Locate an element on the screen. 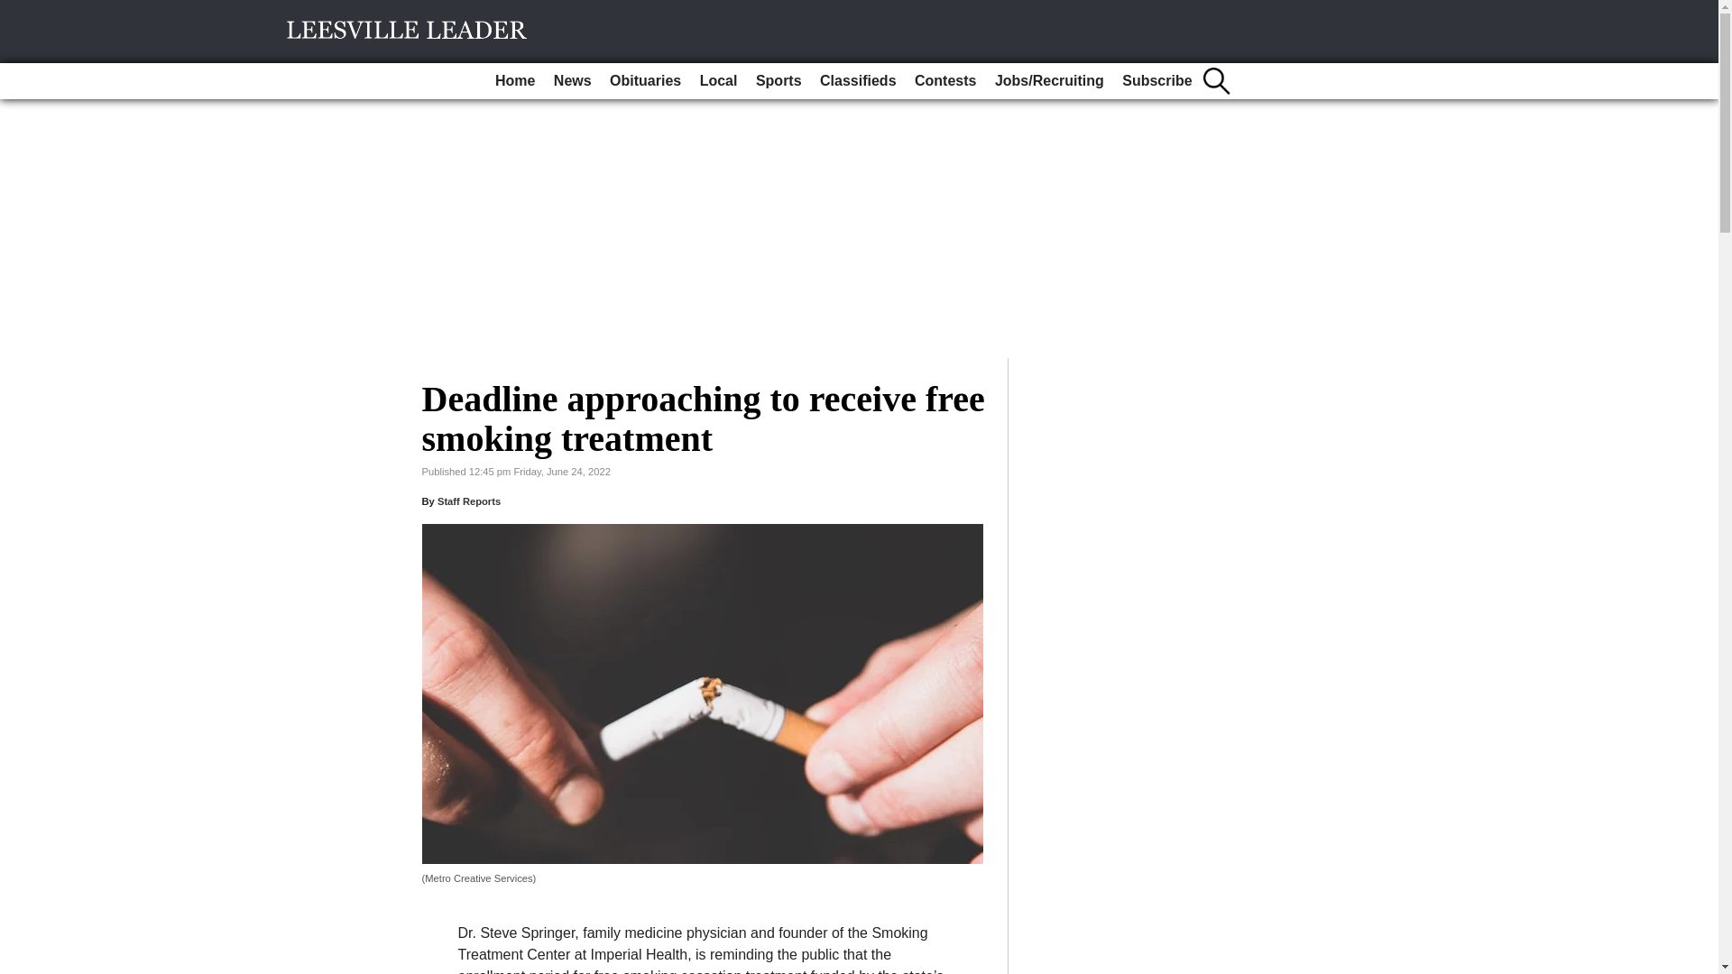 This screenshot has width=1732, height=974. Obituaries is located at coordinates (645, 81).